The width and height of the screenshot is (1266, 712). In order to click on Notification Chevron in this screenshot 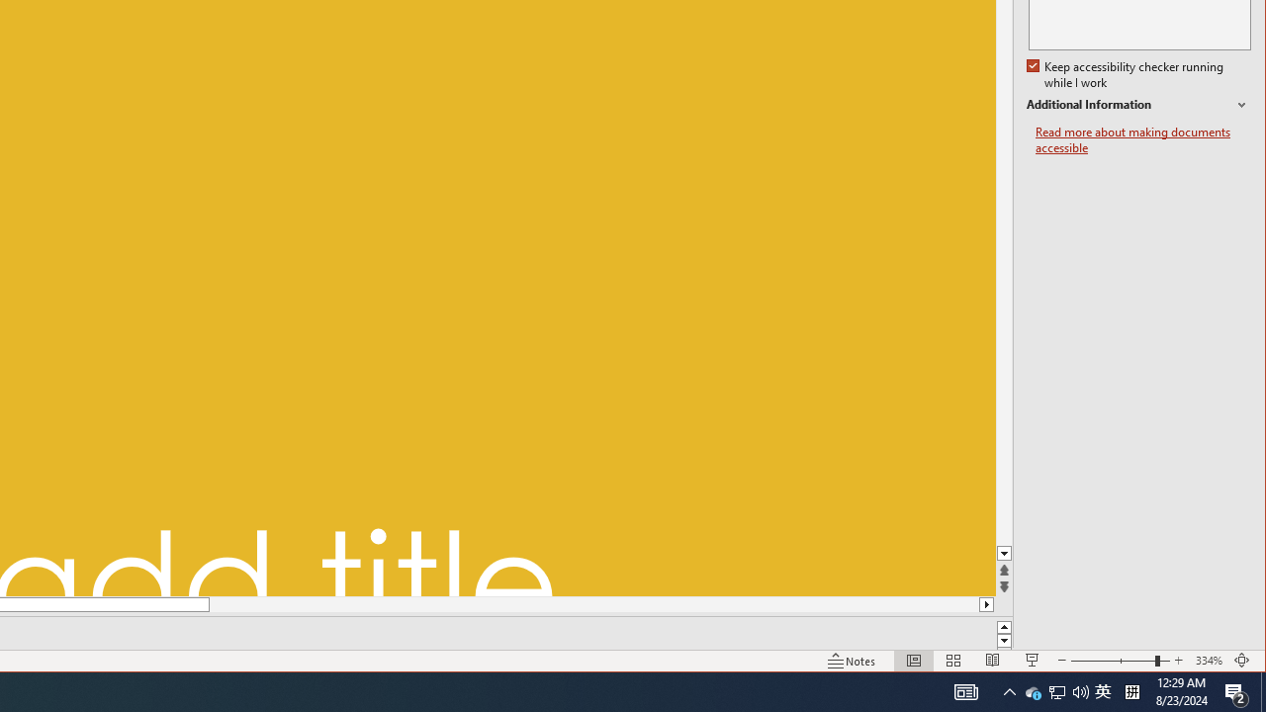, I will do `click(1209, 661)`.